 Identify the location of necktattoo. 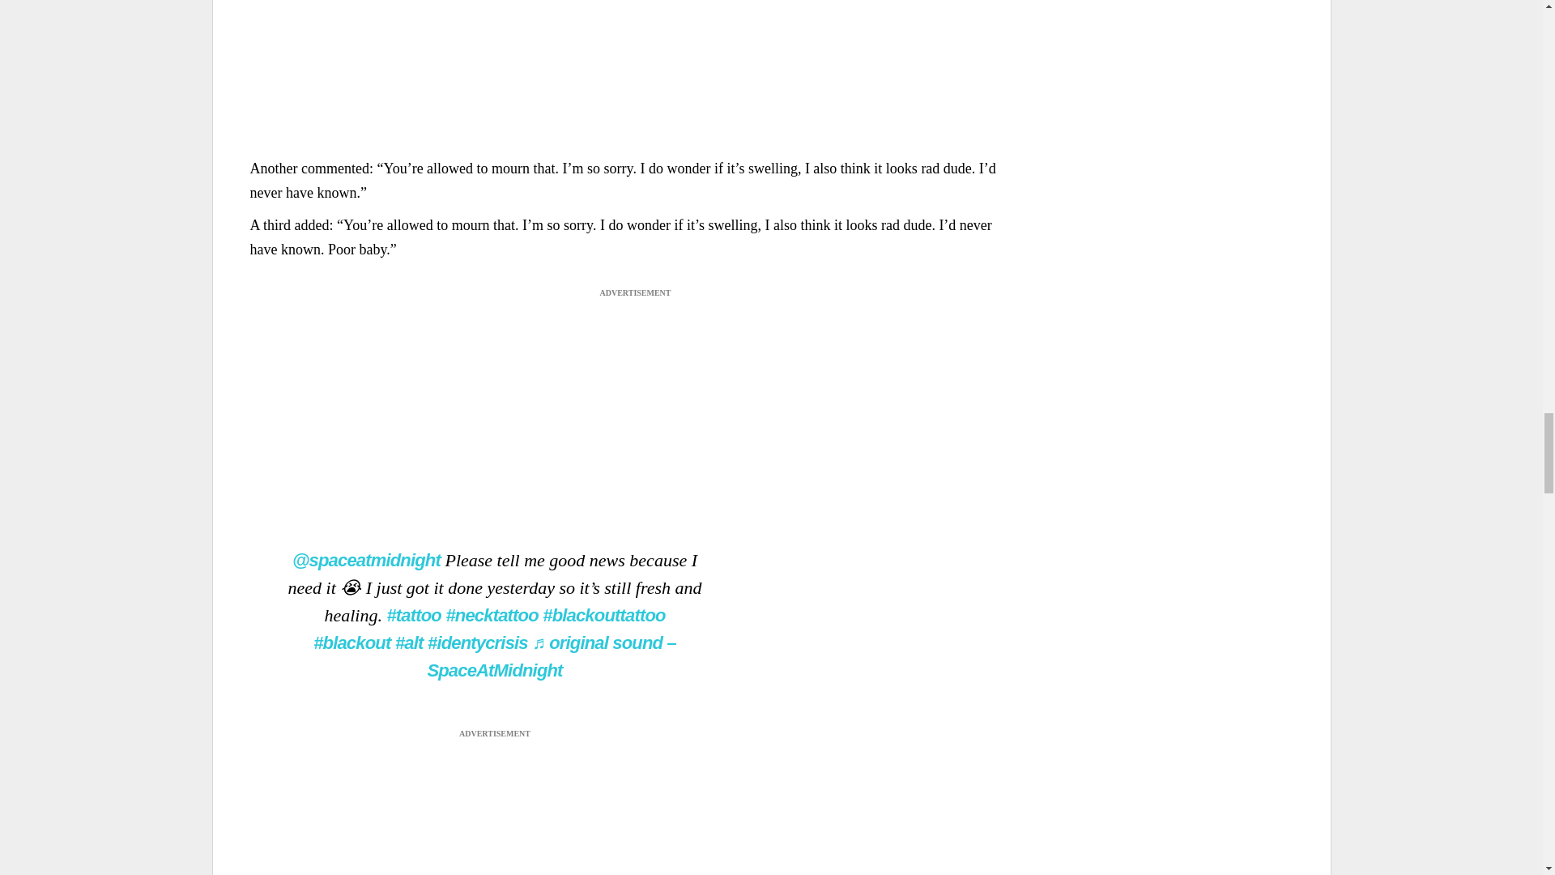
(491, 616).